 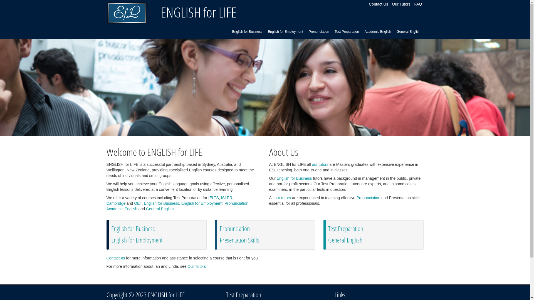 What do you see at coordinates (408, 32) in the screenshot?
I see `General English` at bounding box center [408, 32].